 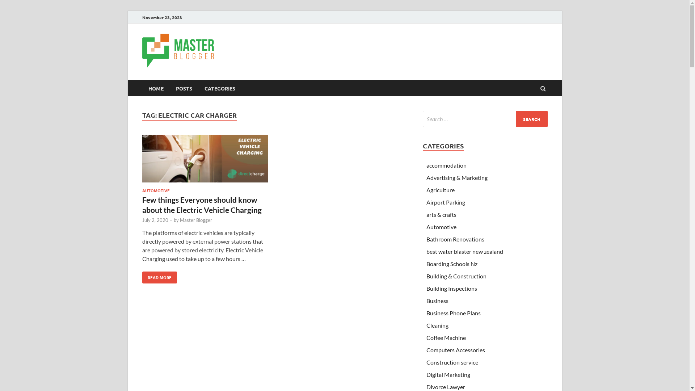 What do you see at coordinates (452, 362) in the screenshot?
I see `Construction service` at bounding box center [452, 362].